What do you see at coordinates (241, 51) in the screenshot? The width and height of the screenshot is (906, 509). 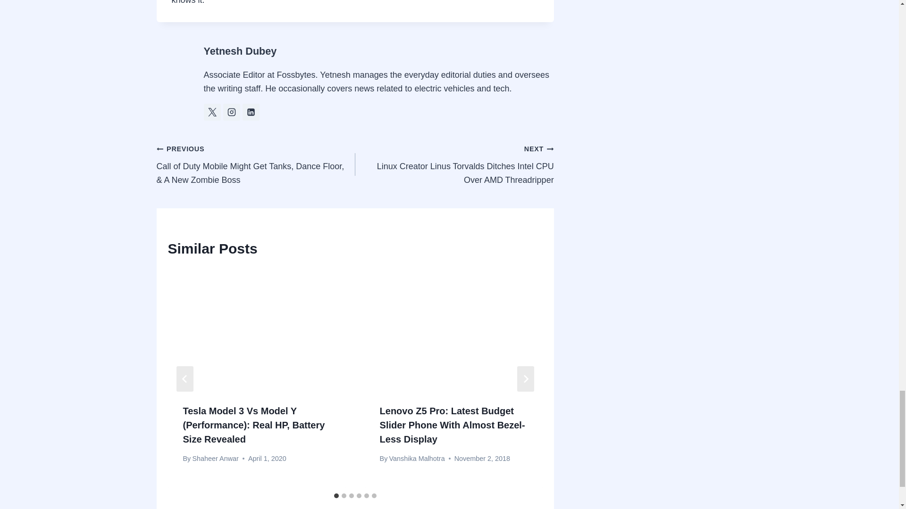 I see `Yetnesh Dubey` at bounding box center [241, 51].